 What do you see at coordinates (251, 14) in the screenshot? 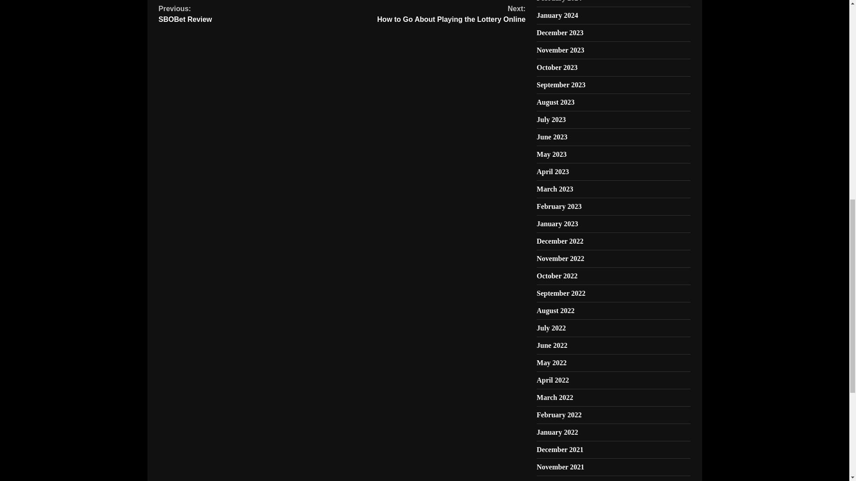
I see `June 2023` at bounding box center [251, 14].